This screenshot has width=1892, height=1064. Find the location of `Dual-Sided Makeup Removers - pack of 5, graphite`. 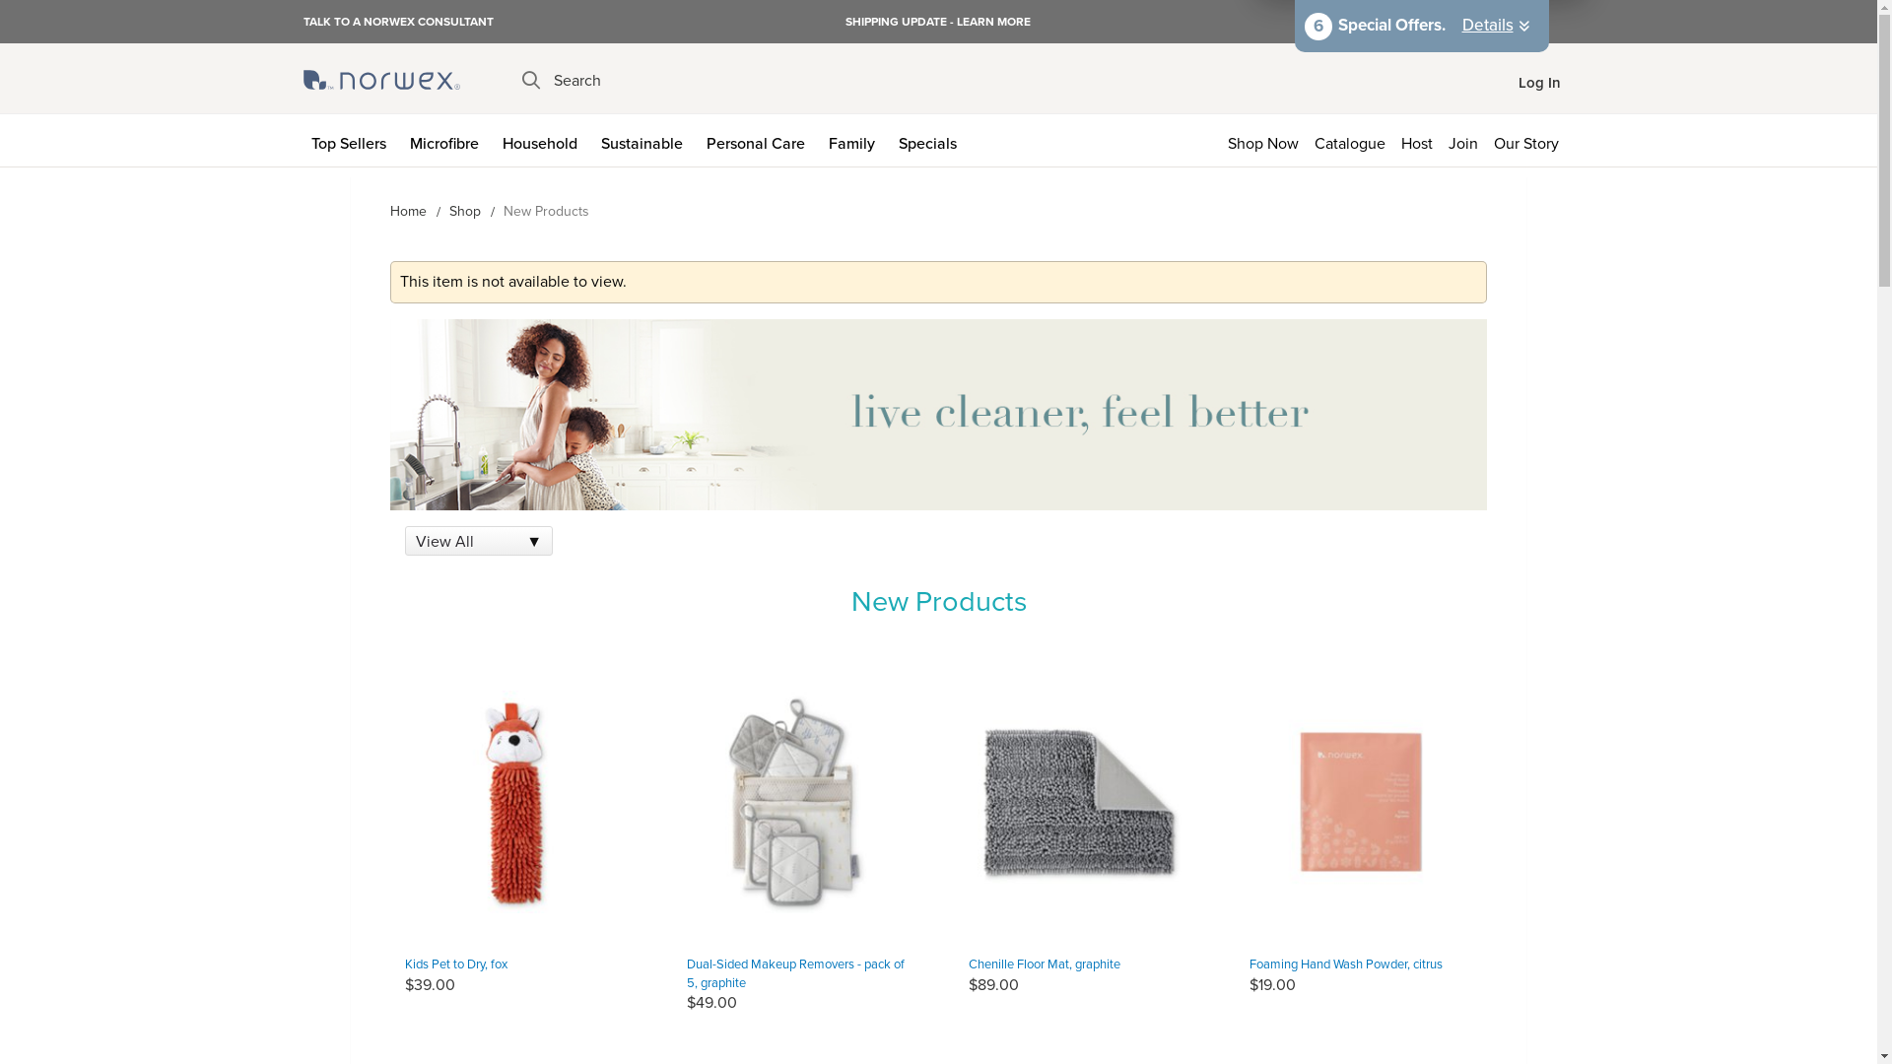

Dual-Sided Makeup Removers - pack of 5, graphite is located at coordinates (798, 802).